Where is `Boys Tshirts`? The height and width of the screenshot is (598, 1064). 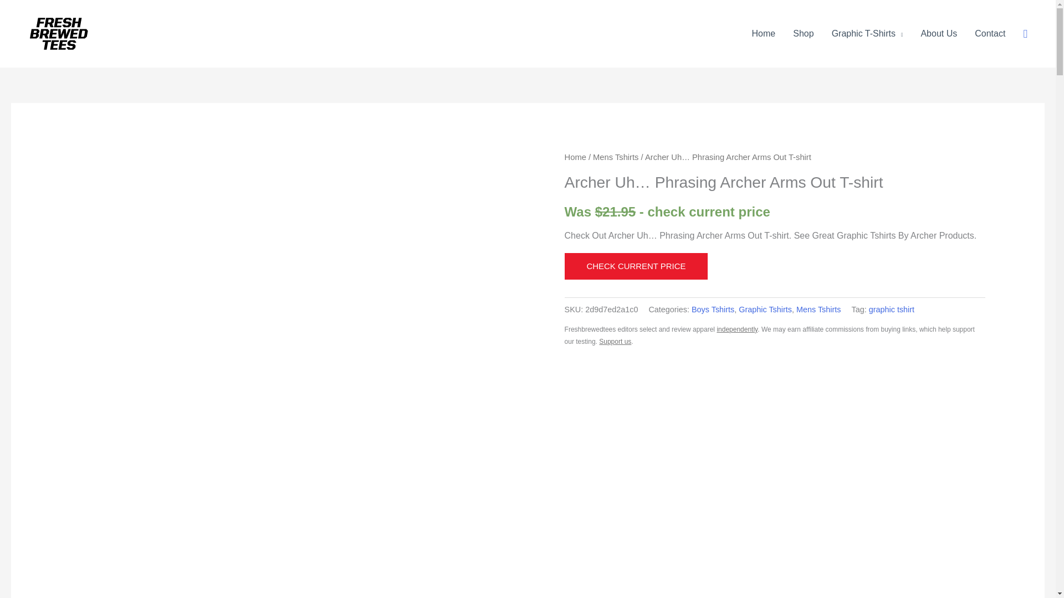 Boys Tshirts is located at coordinates (713, 309).